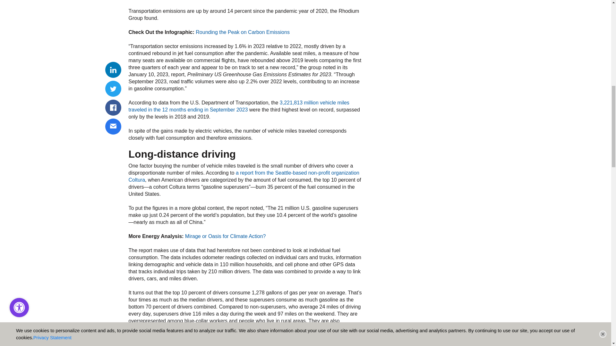  Describe the element at coordinates (226, 236) in the screenshot. I see `Mirage or Oasis for Climate Action?` at that location.